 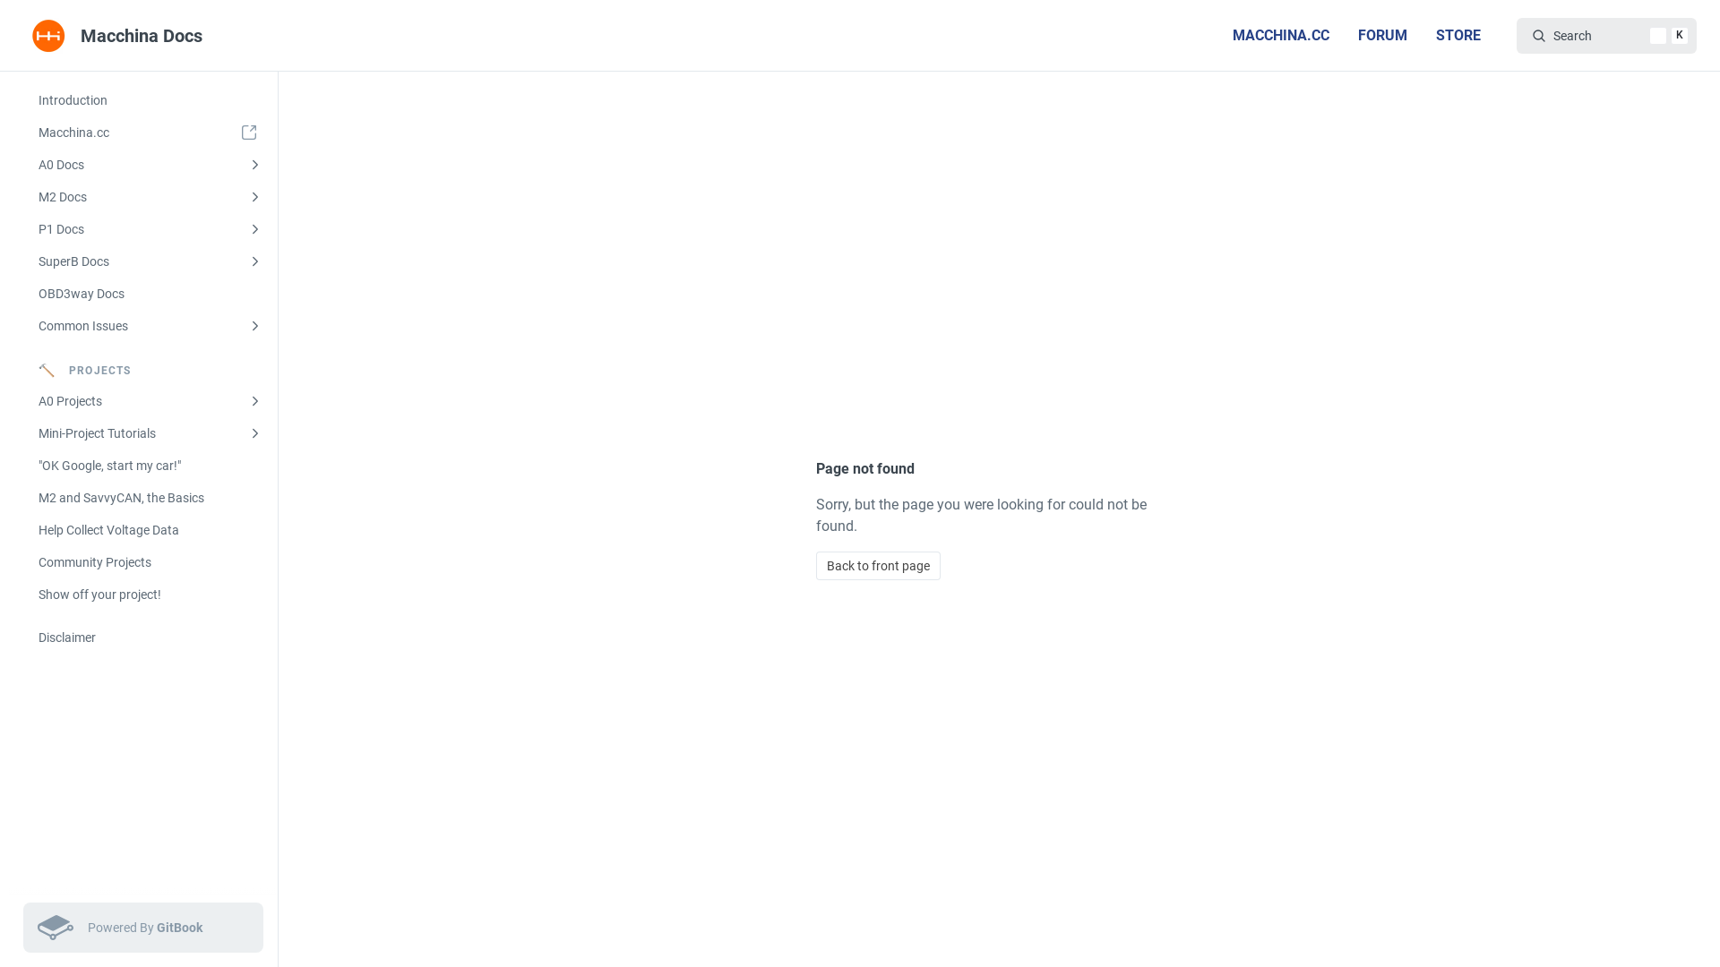 What do you see at coordinates (150, 100) in the screenshot?
I see `Introduction` at bounding box center [150, 100].